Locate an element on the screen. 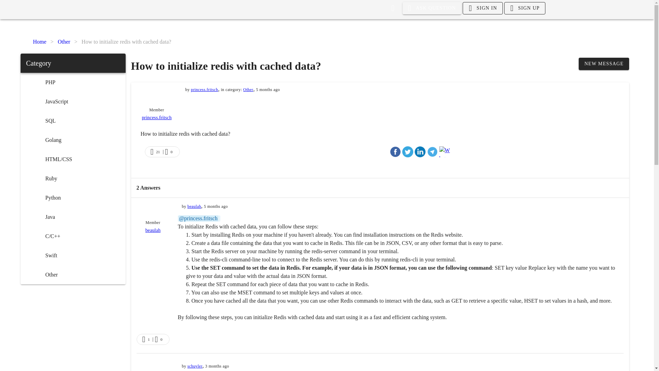 The width and height of the screenshot is (659, 371). Other is located at coordinates (73, 275).